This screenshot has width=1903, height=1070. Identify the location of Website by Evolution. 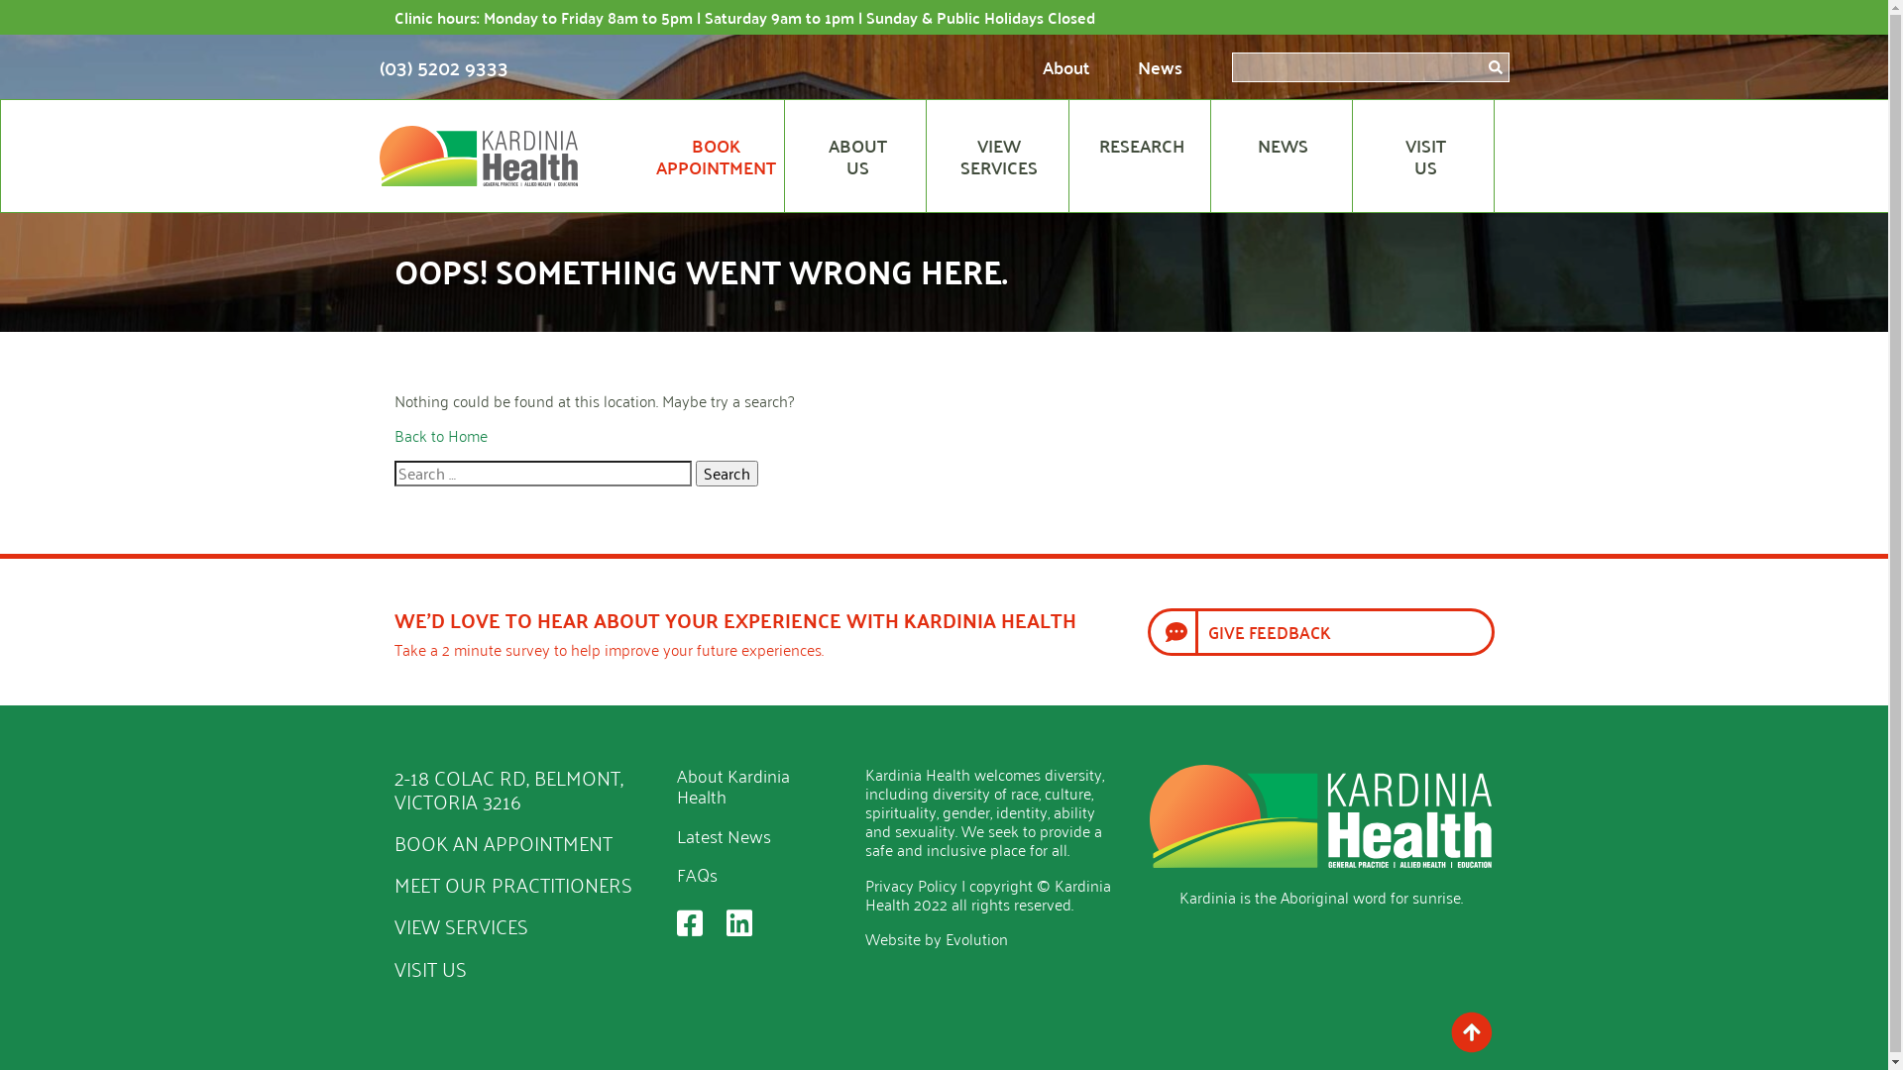
(936, 938).